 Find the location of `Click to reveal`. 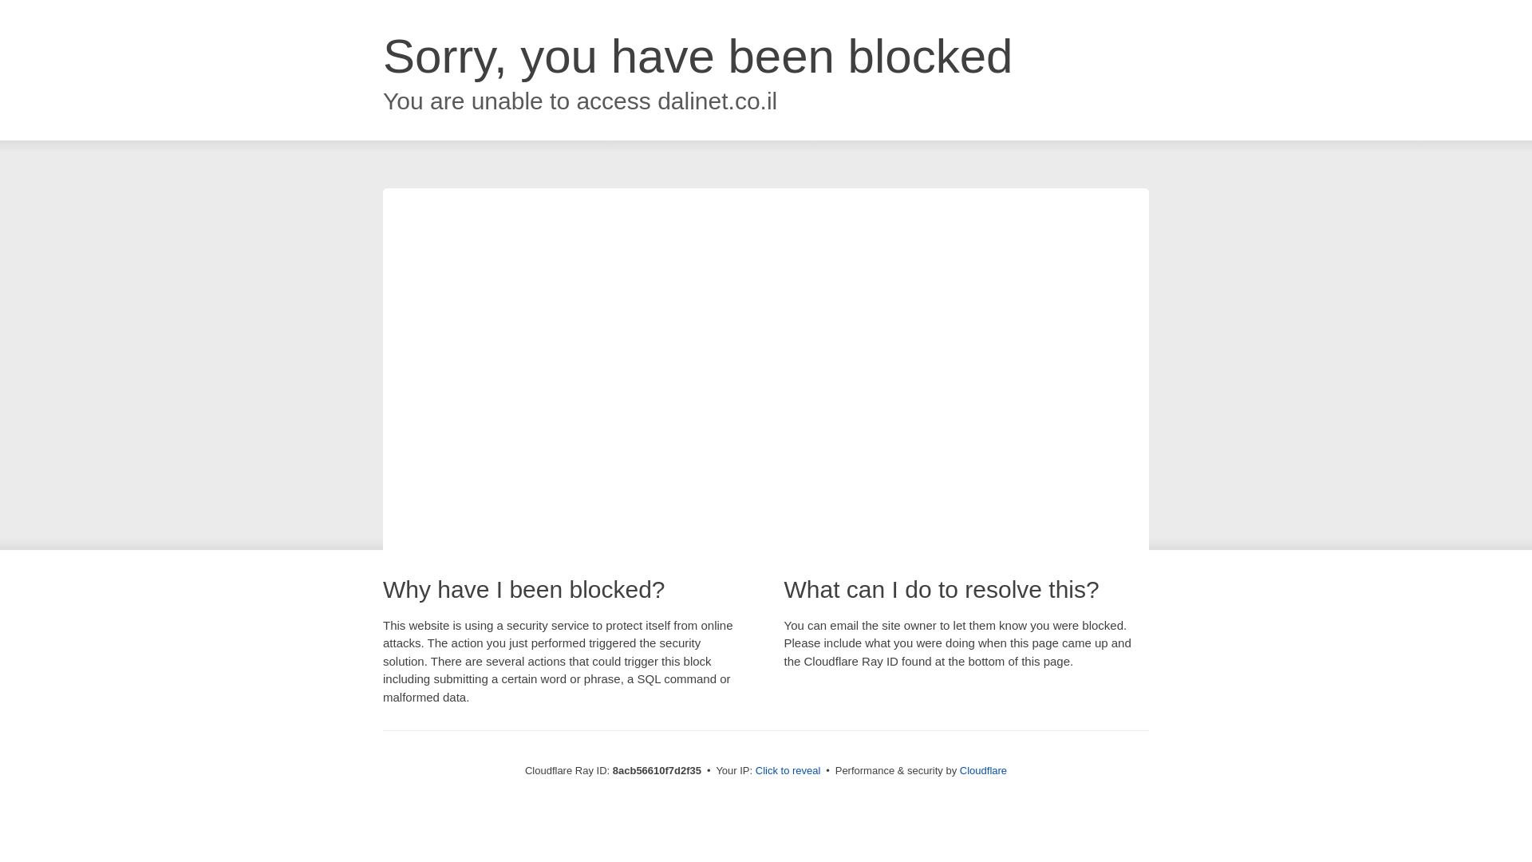

Click to reveal is located at coordinates (788, 771).